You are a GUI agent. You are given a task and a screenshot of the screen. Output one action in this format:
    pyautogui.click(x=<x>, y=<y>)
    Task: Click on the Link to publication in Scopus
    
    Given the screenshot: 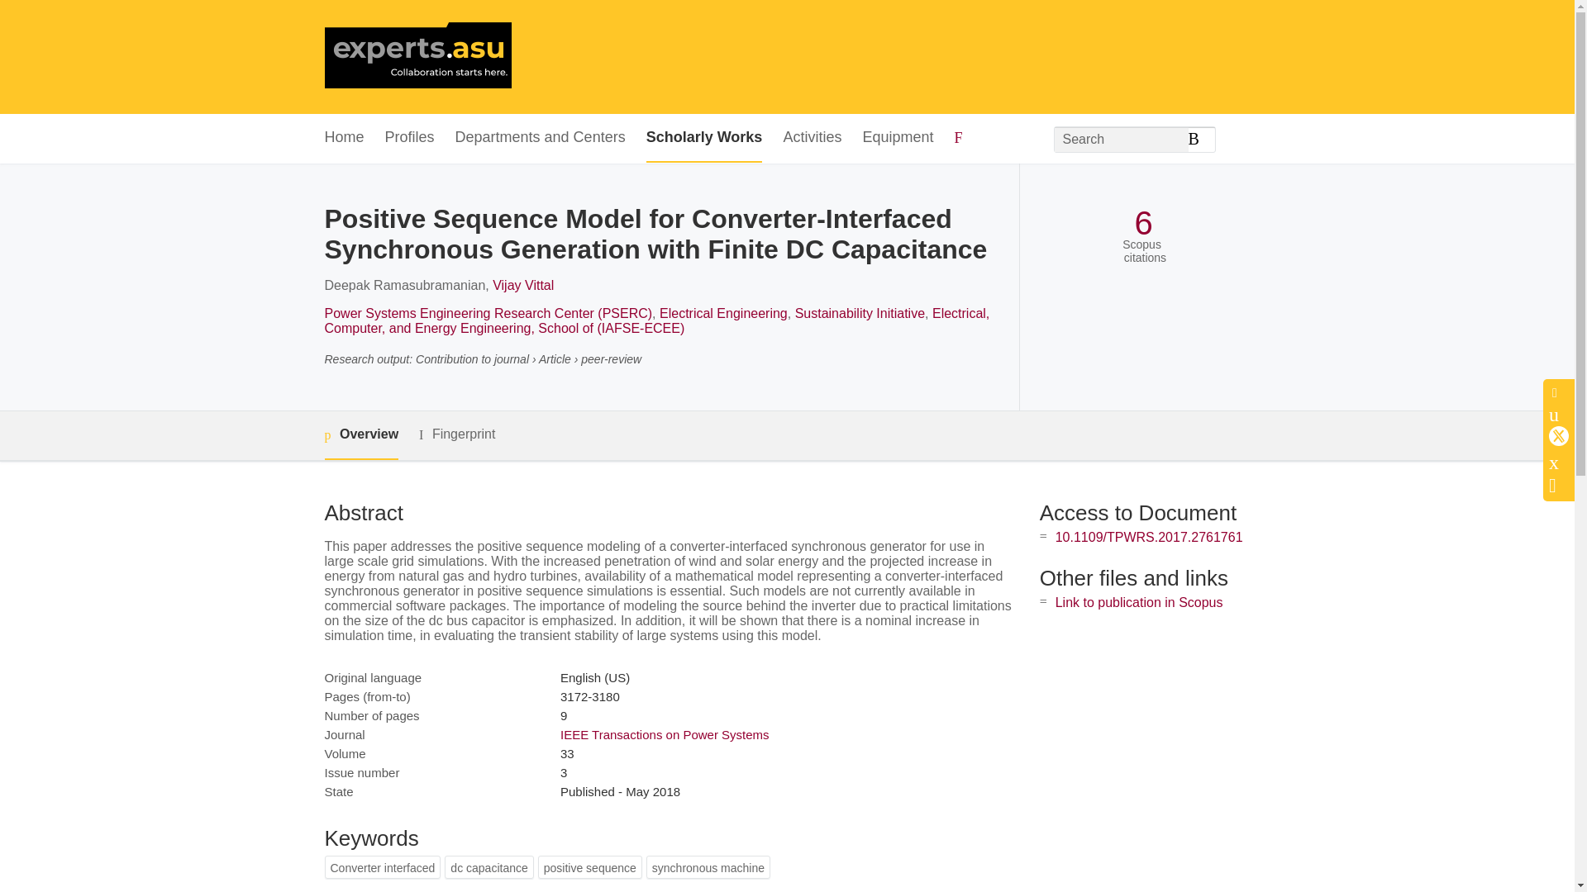 What is the action you would take?
    pyautogui.click(x=1139, y=602)
    